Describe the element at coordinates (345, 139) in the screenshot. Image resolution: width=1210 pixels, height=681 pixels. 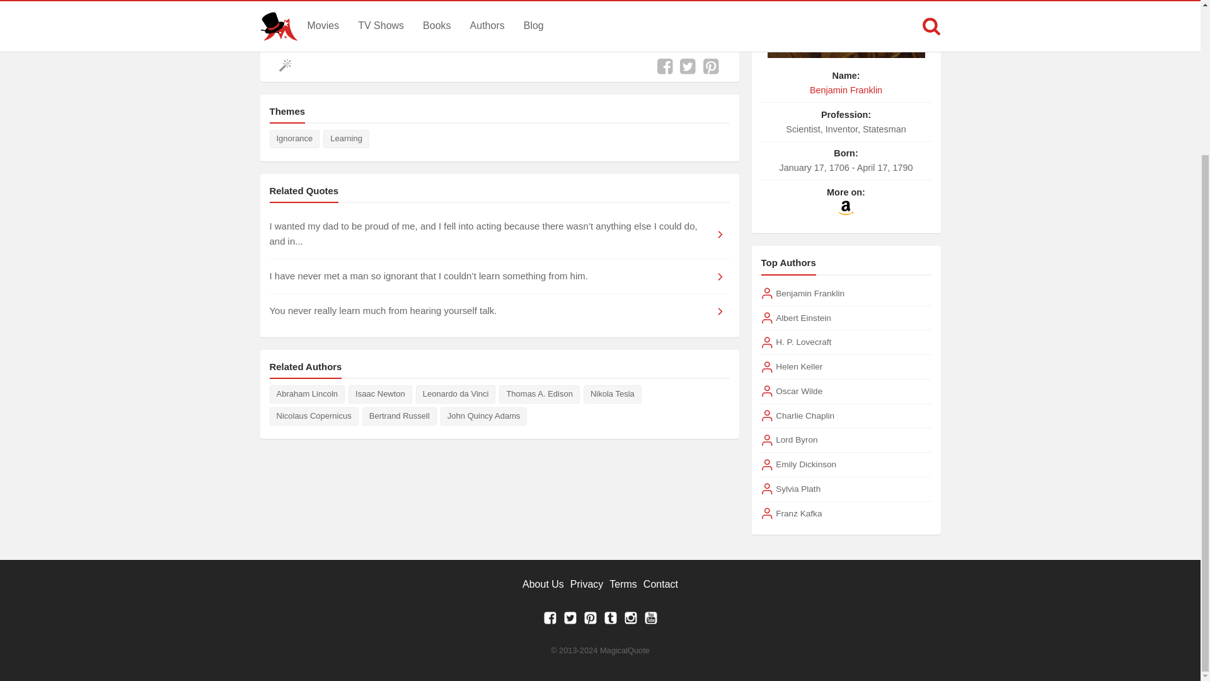
I see `Learning` at that location.